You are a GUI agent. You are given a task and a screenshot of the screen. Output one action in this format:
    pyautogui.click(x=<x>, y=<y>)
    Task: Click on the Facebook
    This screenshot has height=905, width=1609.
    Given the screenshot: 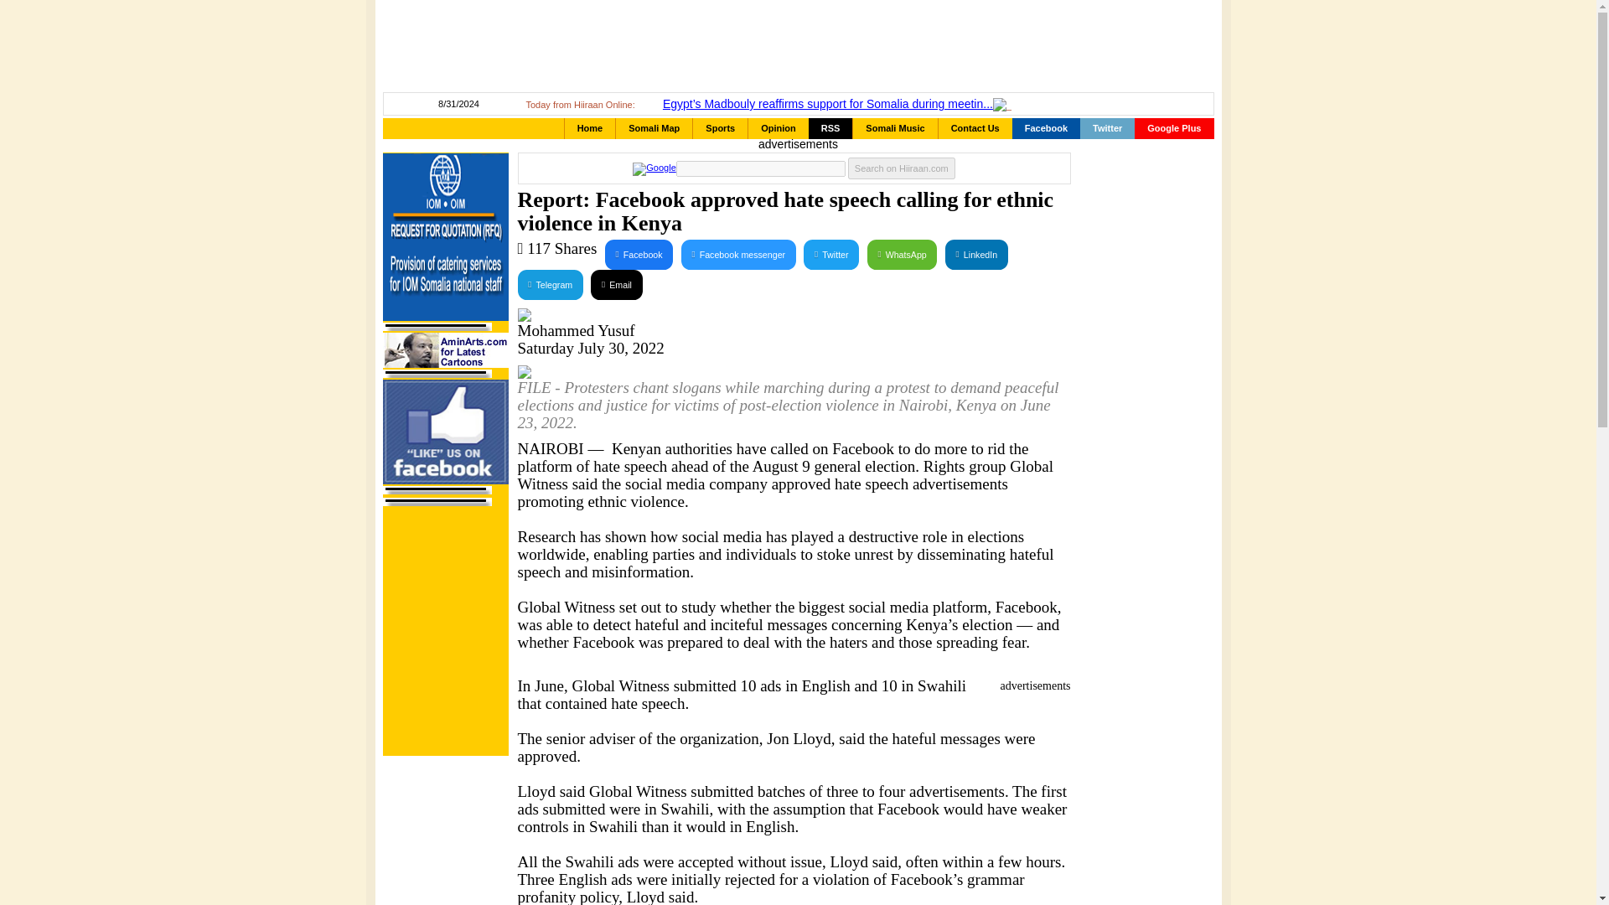 What is the action you would take?
    pyautogui.click(x=639, y=255)
    